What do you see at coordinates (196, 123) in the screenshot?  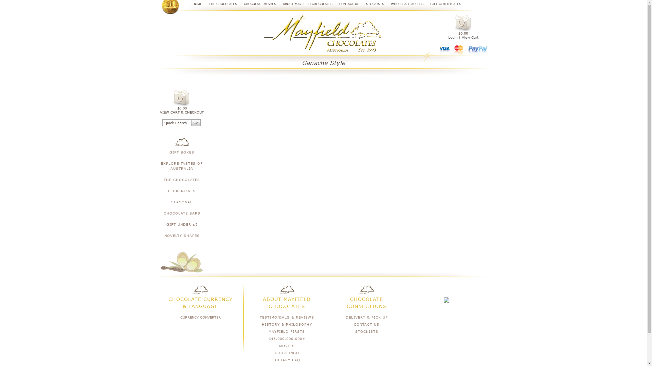 I see `Go` at bounding box center [196, 123].